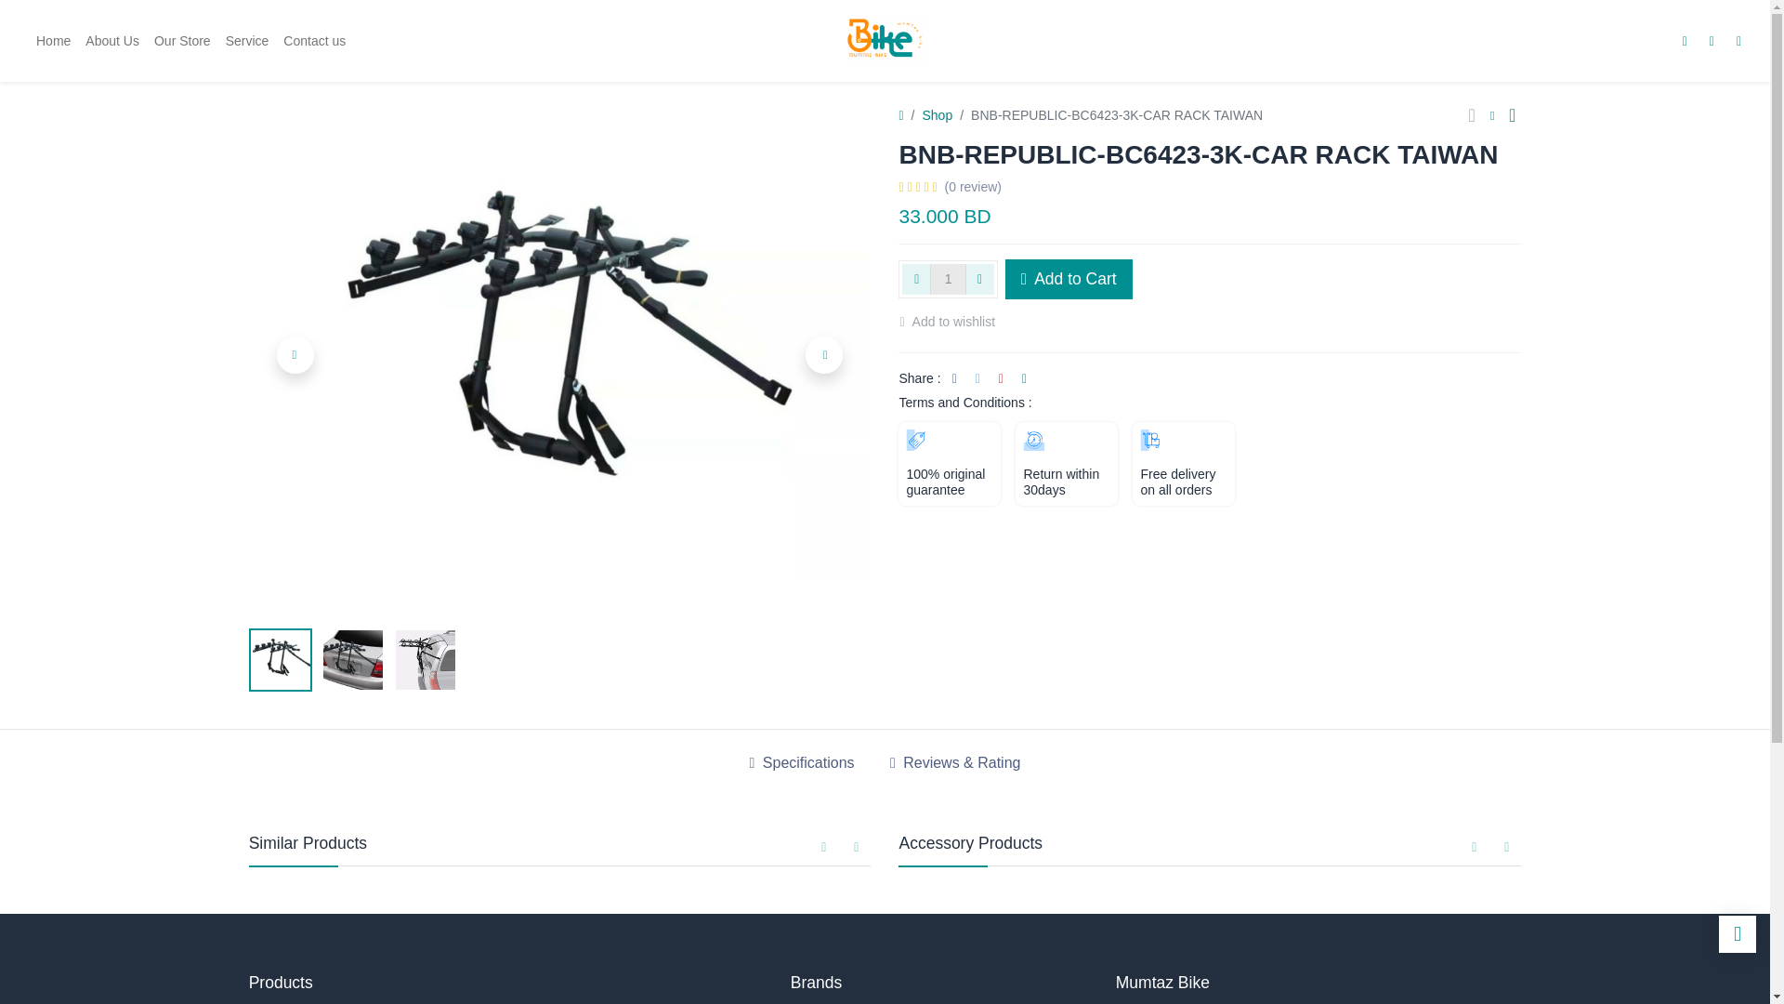 Image resolution: width=1784 pixels, height=1004 pixels. What do you see at coordinates (948, 279) in the screenshot?
I see `1` at bounding box center [948, 279].